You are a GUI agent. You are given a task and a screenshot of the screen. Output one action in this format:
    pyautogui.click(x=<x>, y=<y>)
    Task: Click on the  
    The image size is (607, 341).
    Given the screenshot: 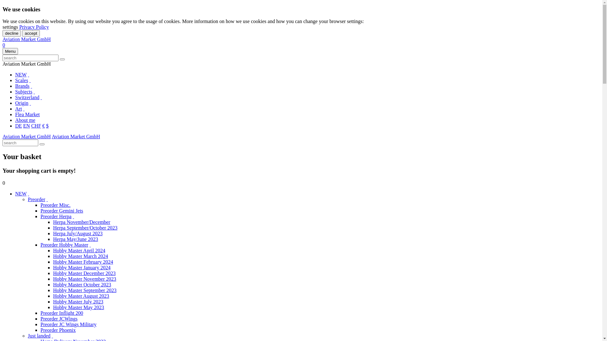 What is the action you would take?
    pyautogui.click(x=30, y=103)
    